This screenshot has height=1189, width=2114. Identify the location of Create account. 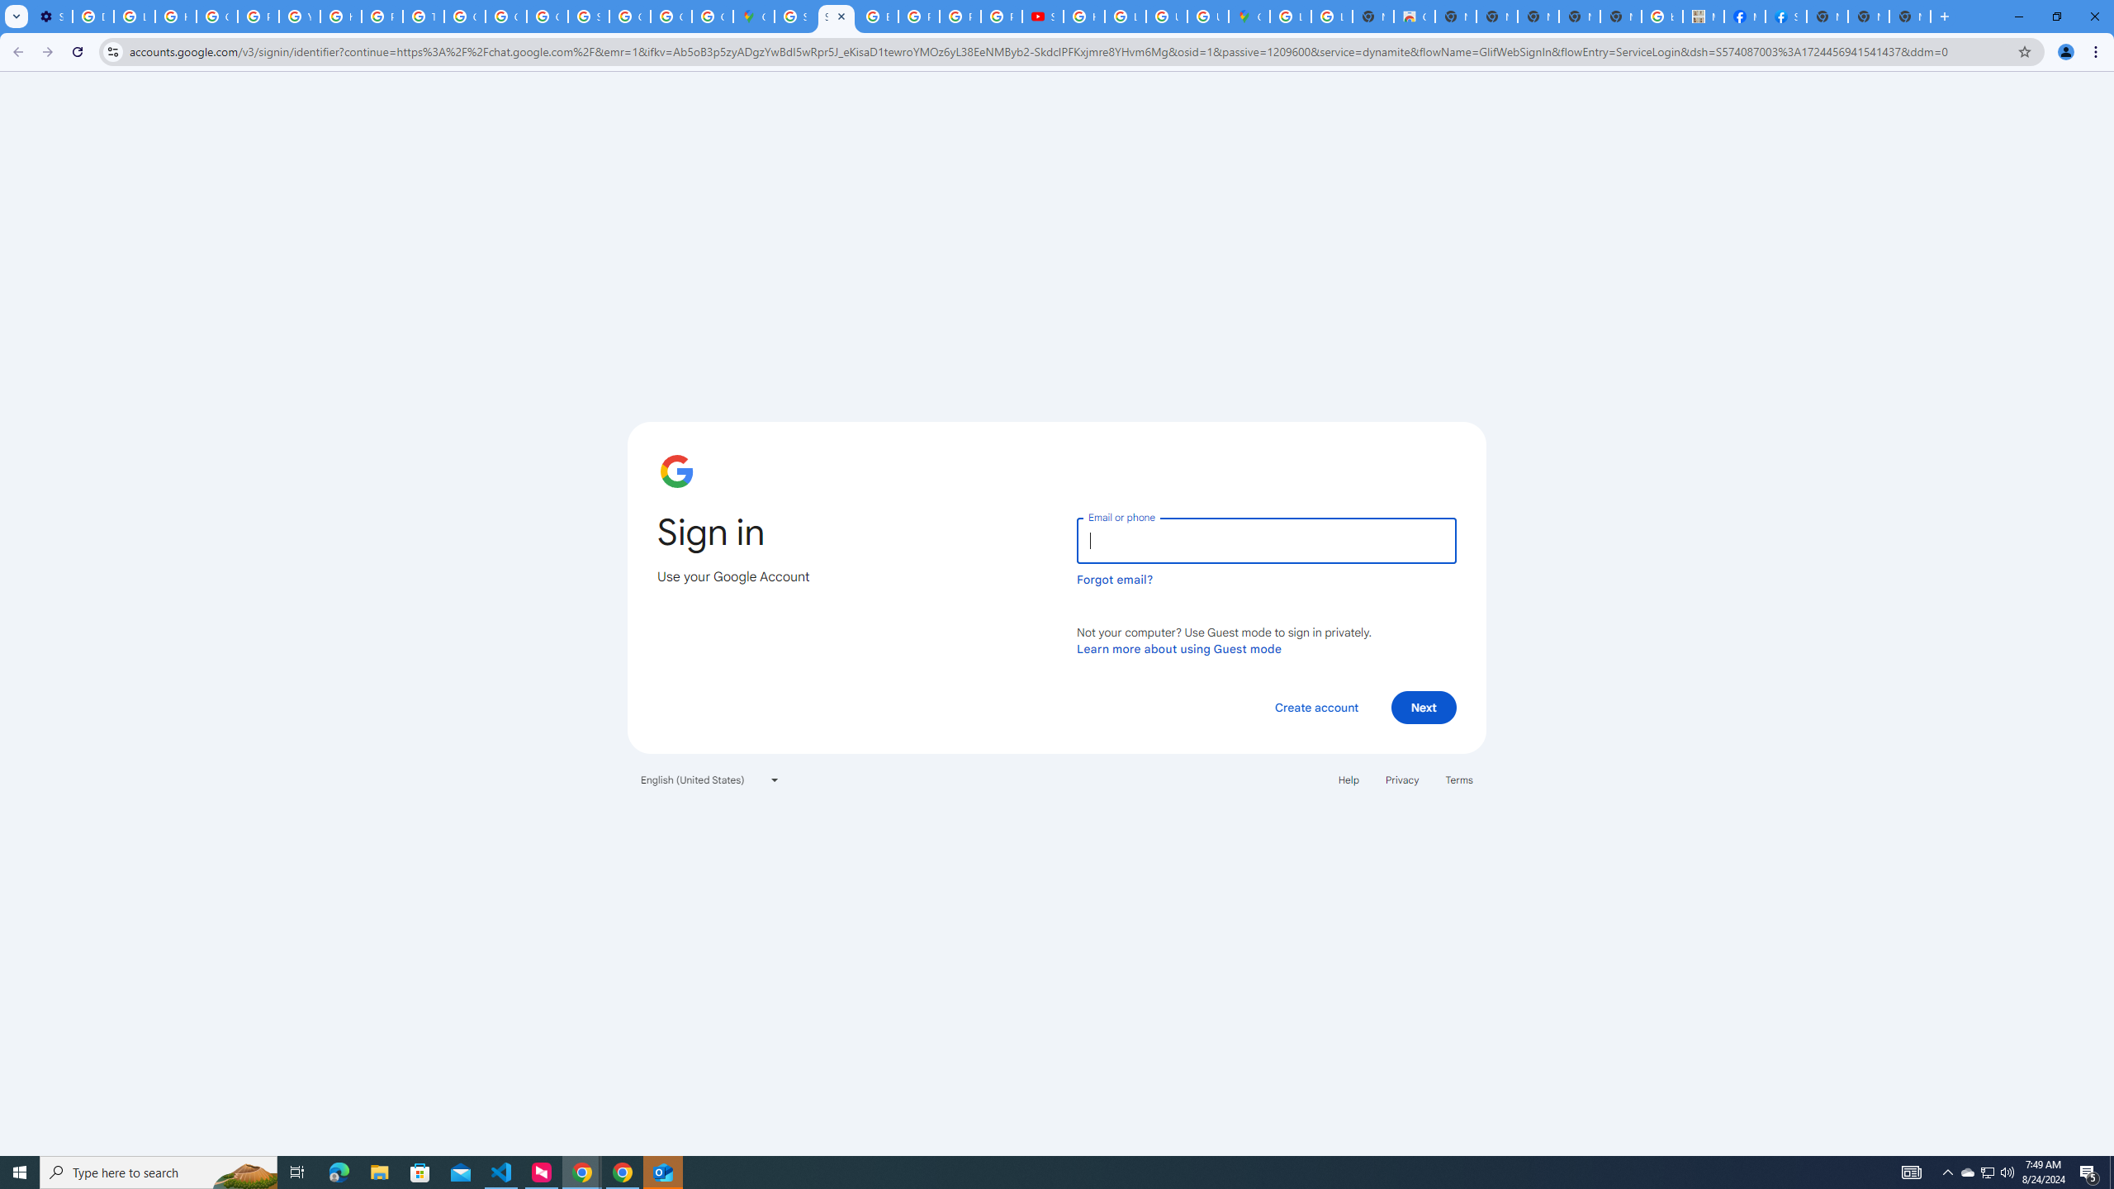
(1315, 707).